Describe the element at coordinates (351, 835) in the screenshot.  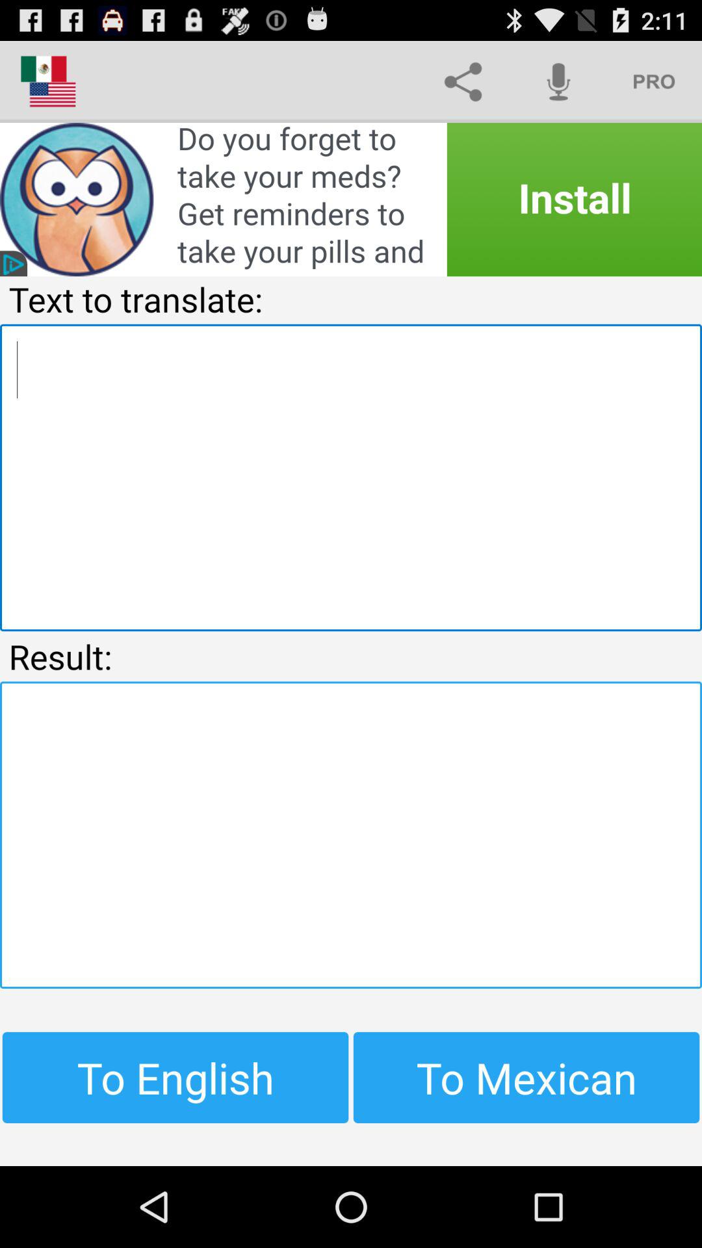
I see `translated comment box` at that location.